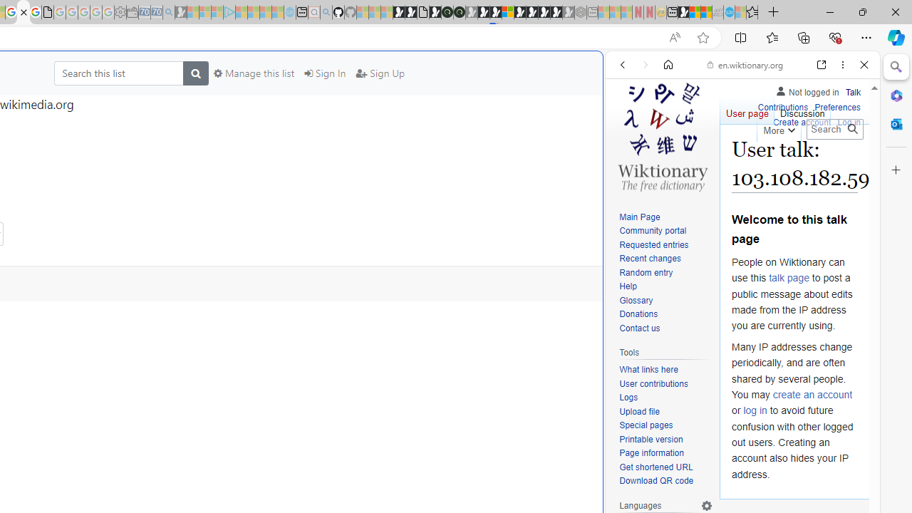 The image size is (912, 513). I want to click on Special pages, so click(646, 425).